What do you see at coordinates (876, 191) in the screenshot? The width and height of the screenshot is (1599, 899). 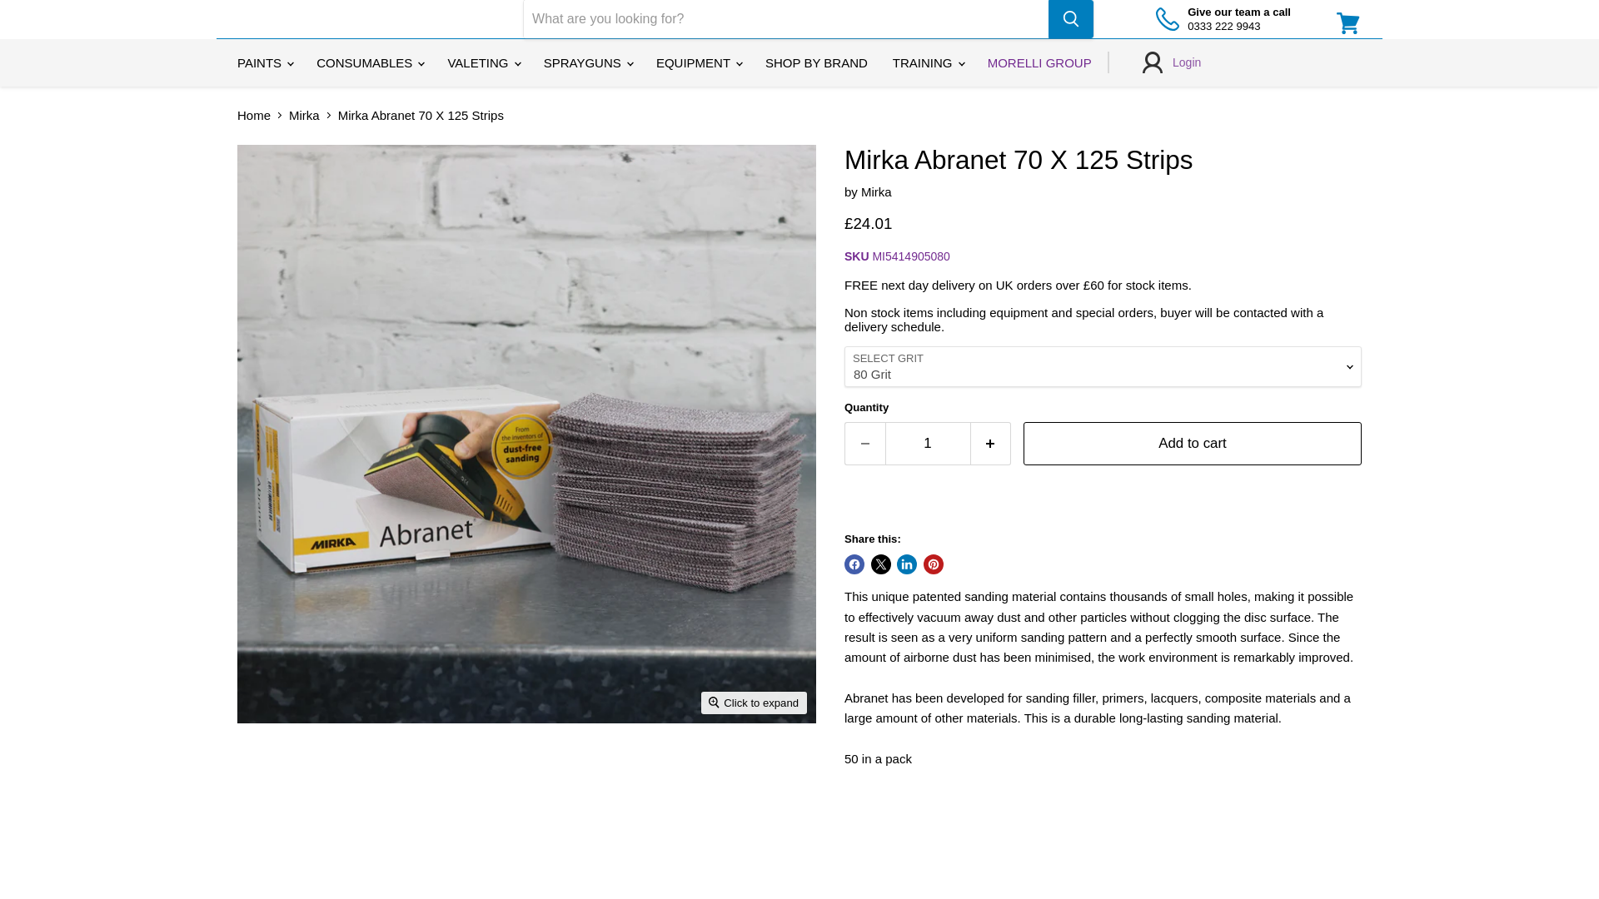 I see `Mirka` at bounding box center [876, 191].